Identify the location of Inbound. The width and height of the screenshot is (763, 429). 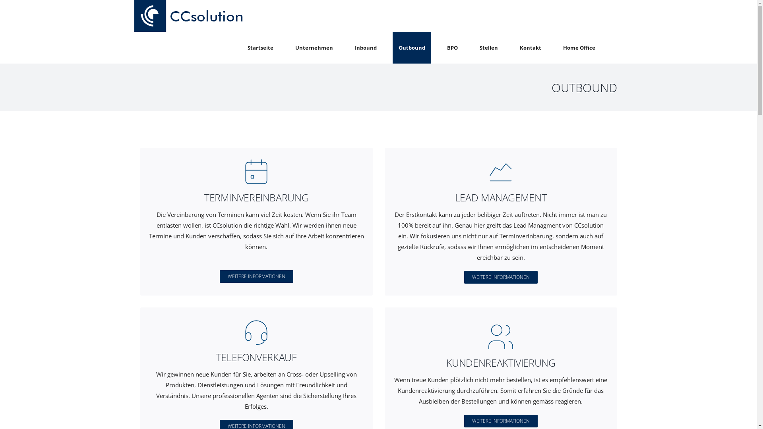
(366, 48).